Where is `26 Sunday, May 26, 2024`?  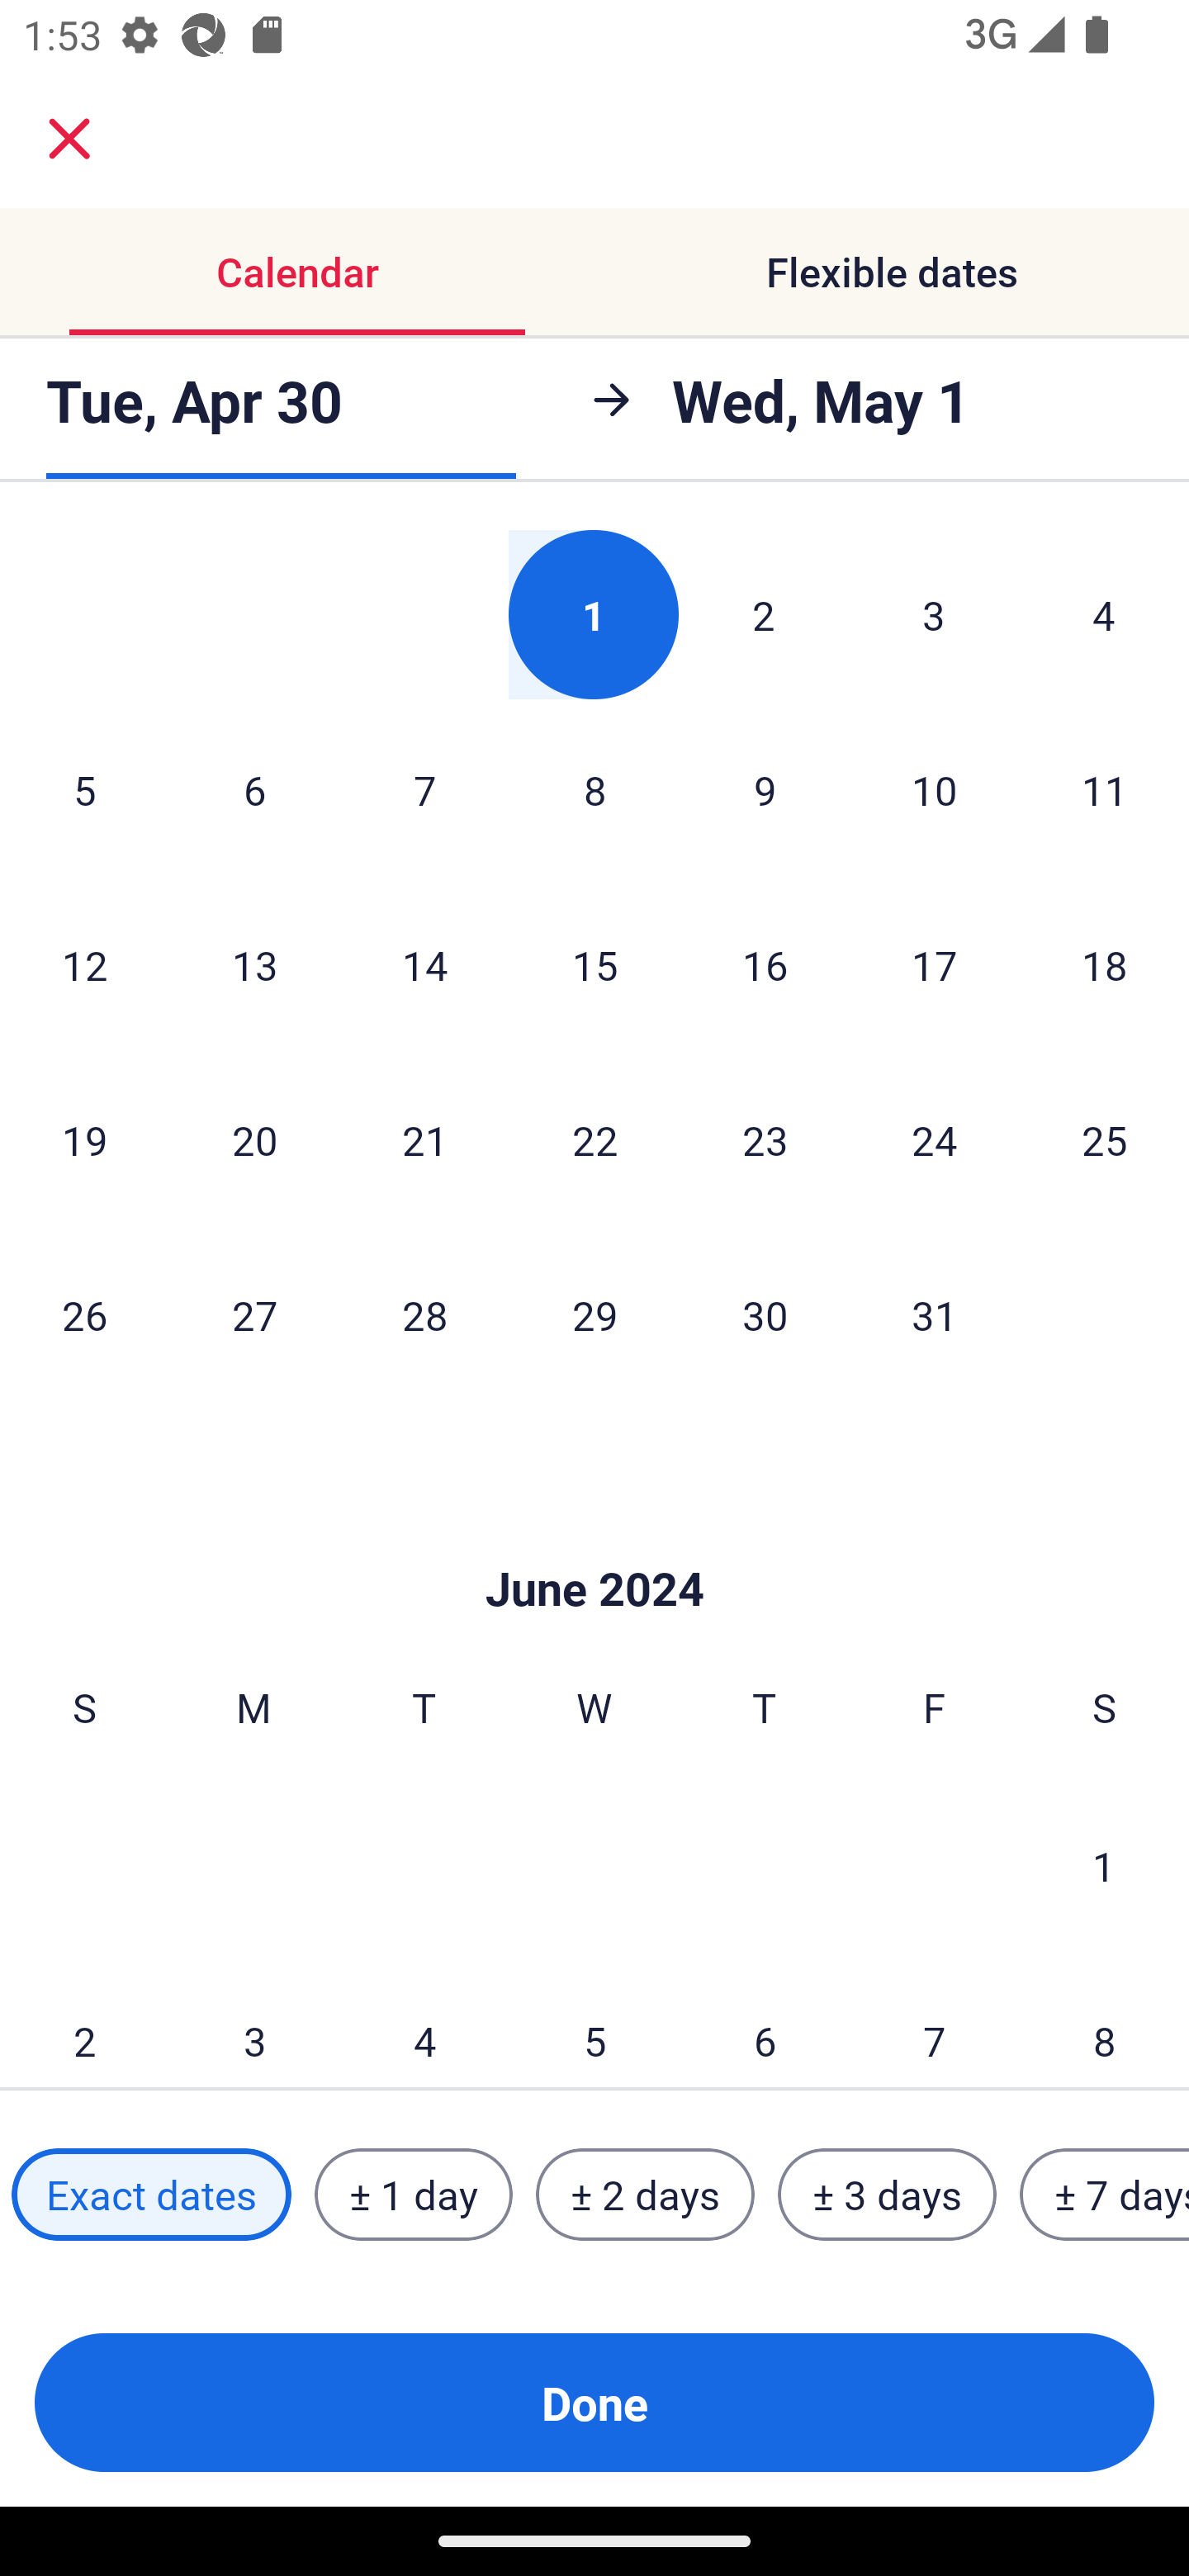 26 Sunday, May 26, 2024 is located at coordinates (84, 1314).